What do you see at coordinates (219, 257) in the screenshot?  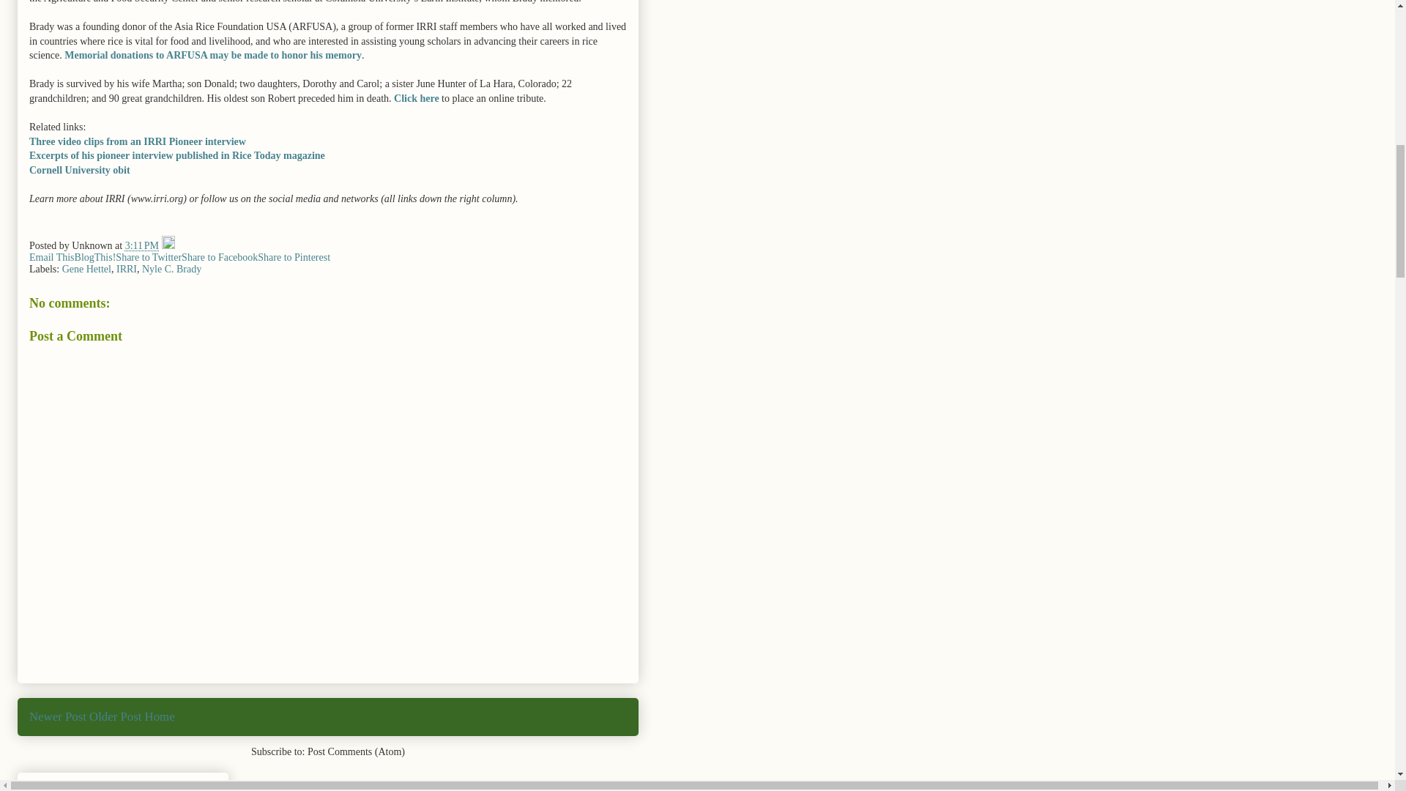 I see `Share to Facebook` at bounding box center [219, 257].